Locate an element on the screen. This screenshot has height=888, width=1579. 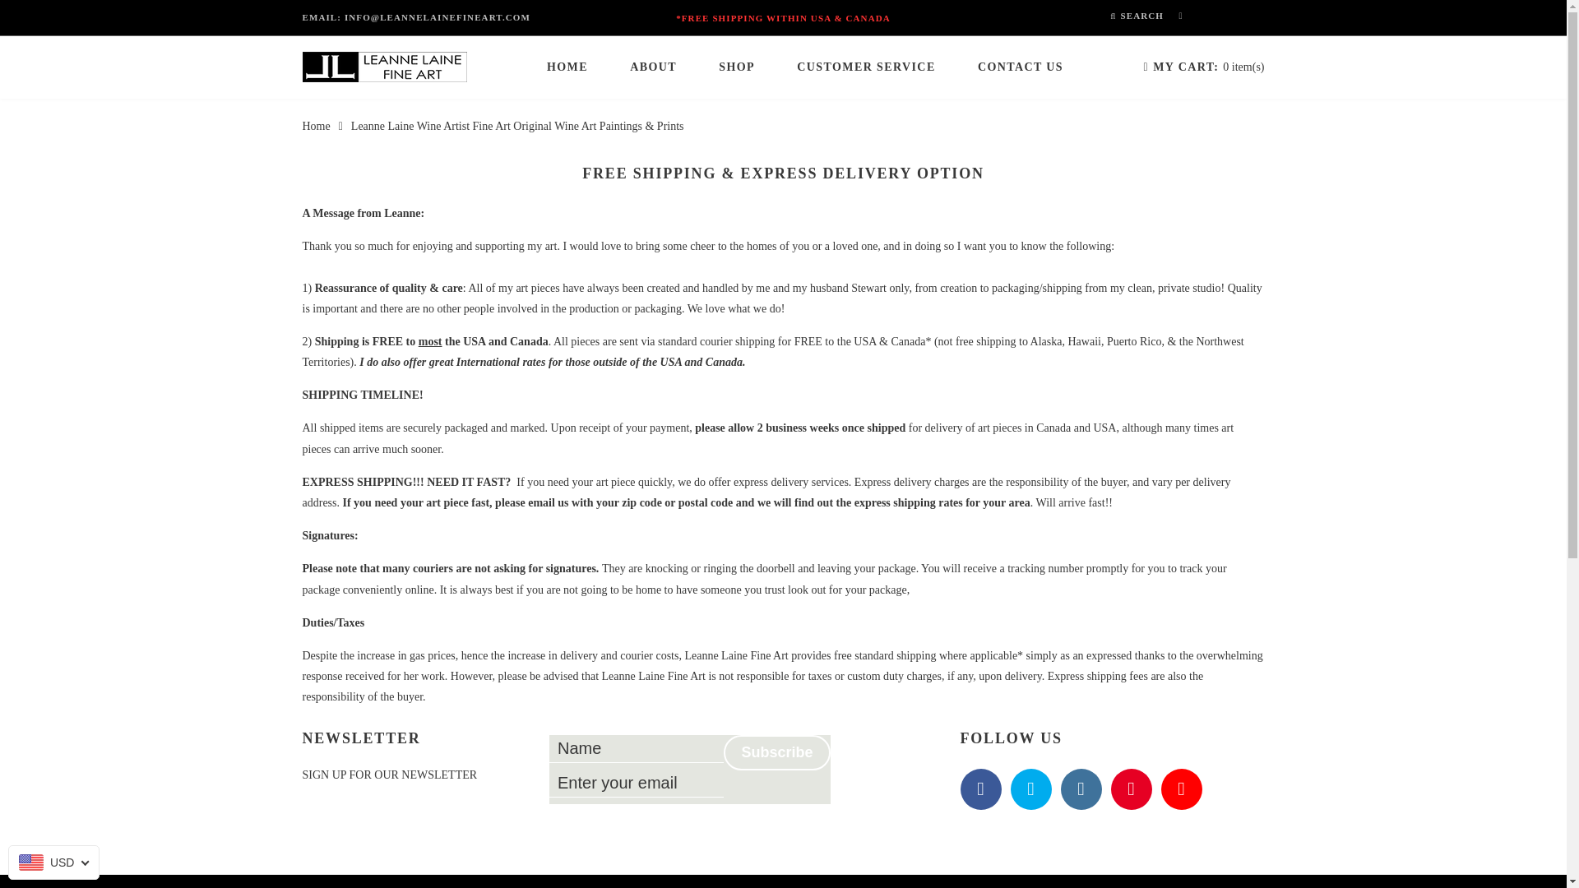
HOME is located at coordinates (567, 67).